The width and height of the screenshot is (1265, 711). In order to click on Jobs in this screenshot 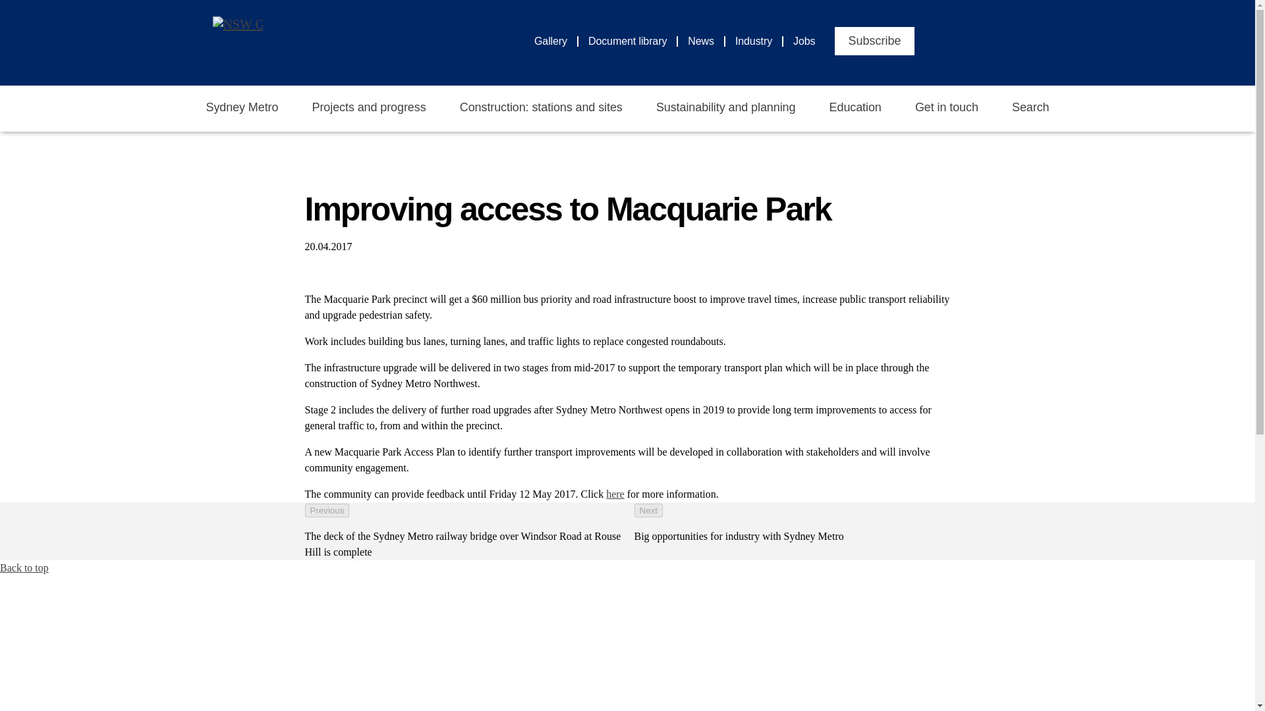, I will do `click(804, 41)`.